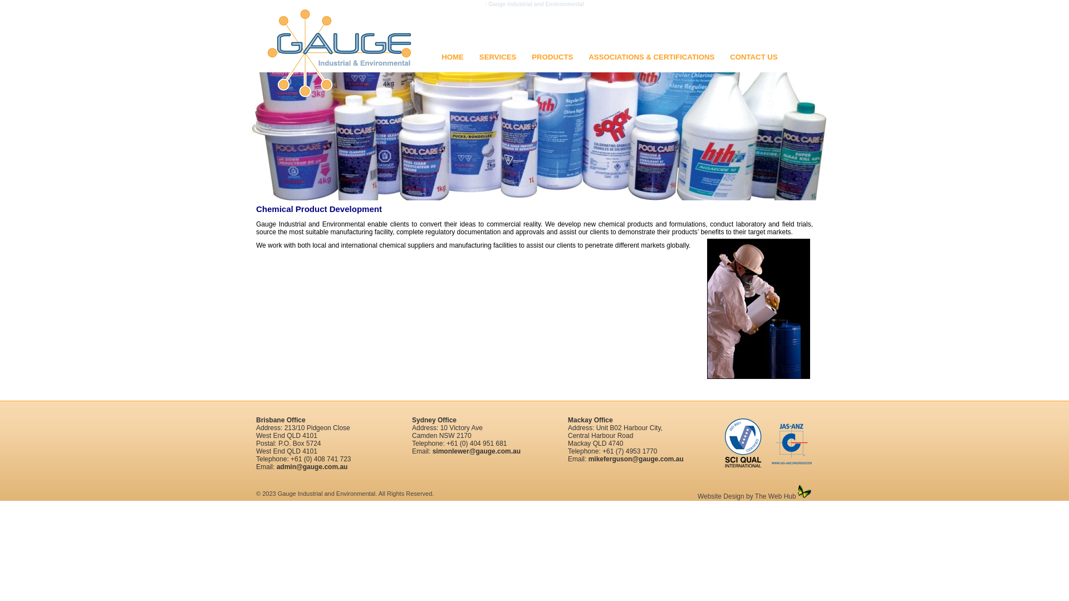 Image resolution: width=1069 pixels, height=601 pixels. I want to click on SCiQual, so click(768, 444).